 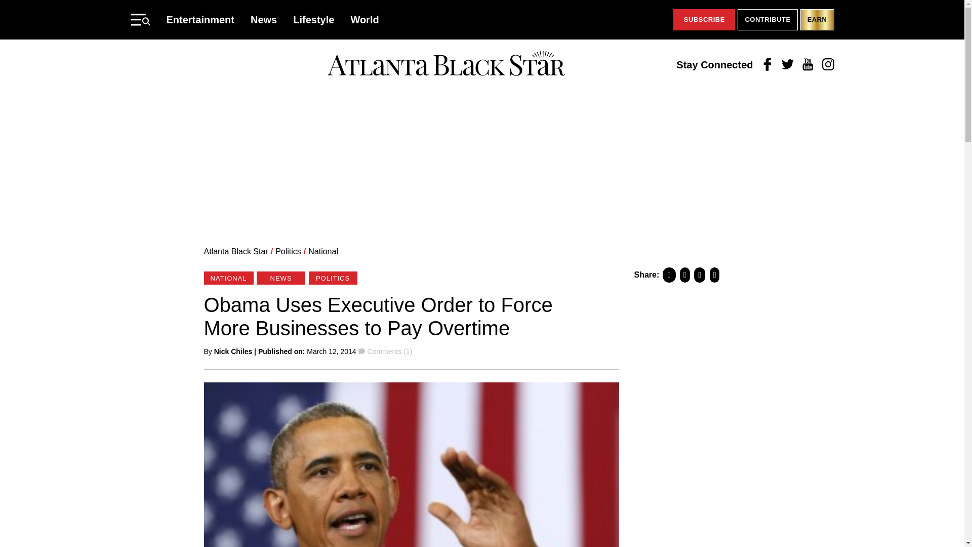 I want to click on Atlanta Black Star, so click(x=446, y=64).